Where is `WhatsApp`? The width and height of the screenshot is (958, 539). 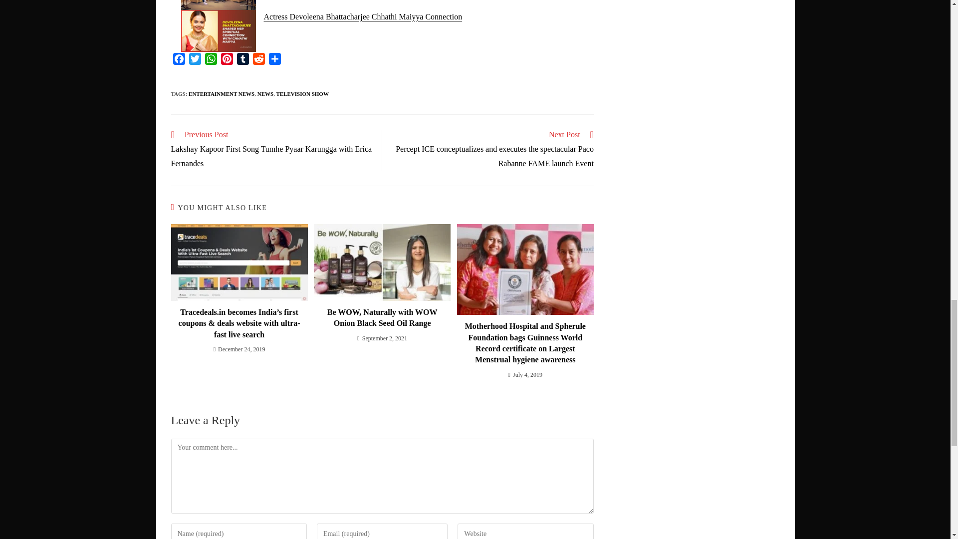 WhatsApp is located at coordinates (210, 59).